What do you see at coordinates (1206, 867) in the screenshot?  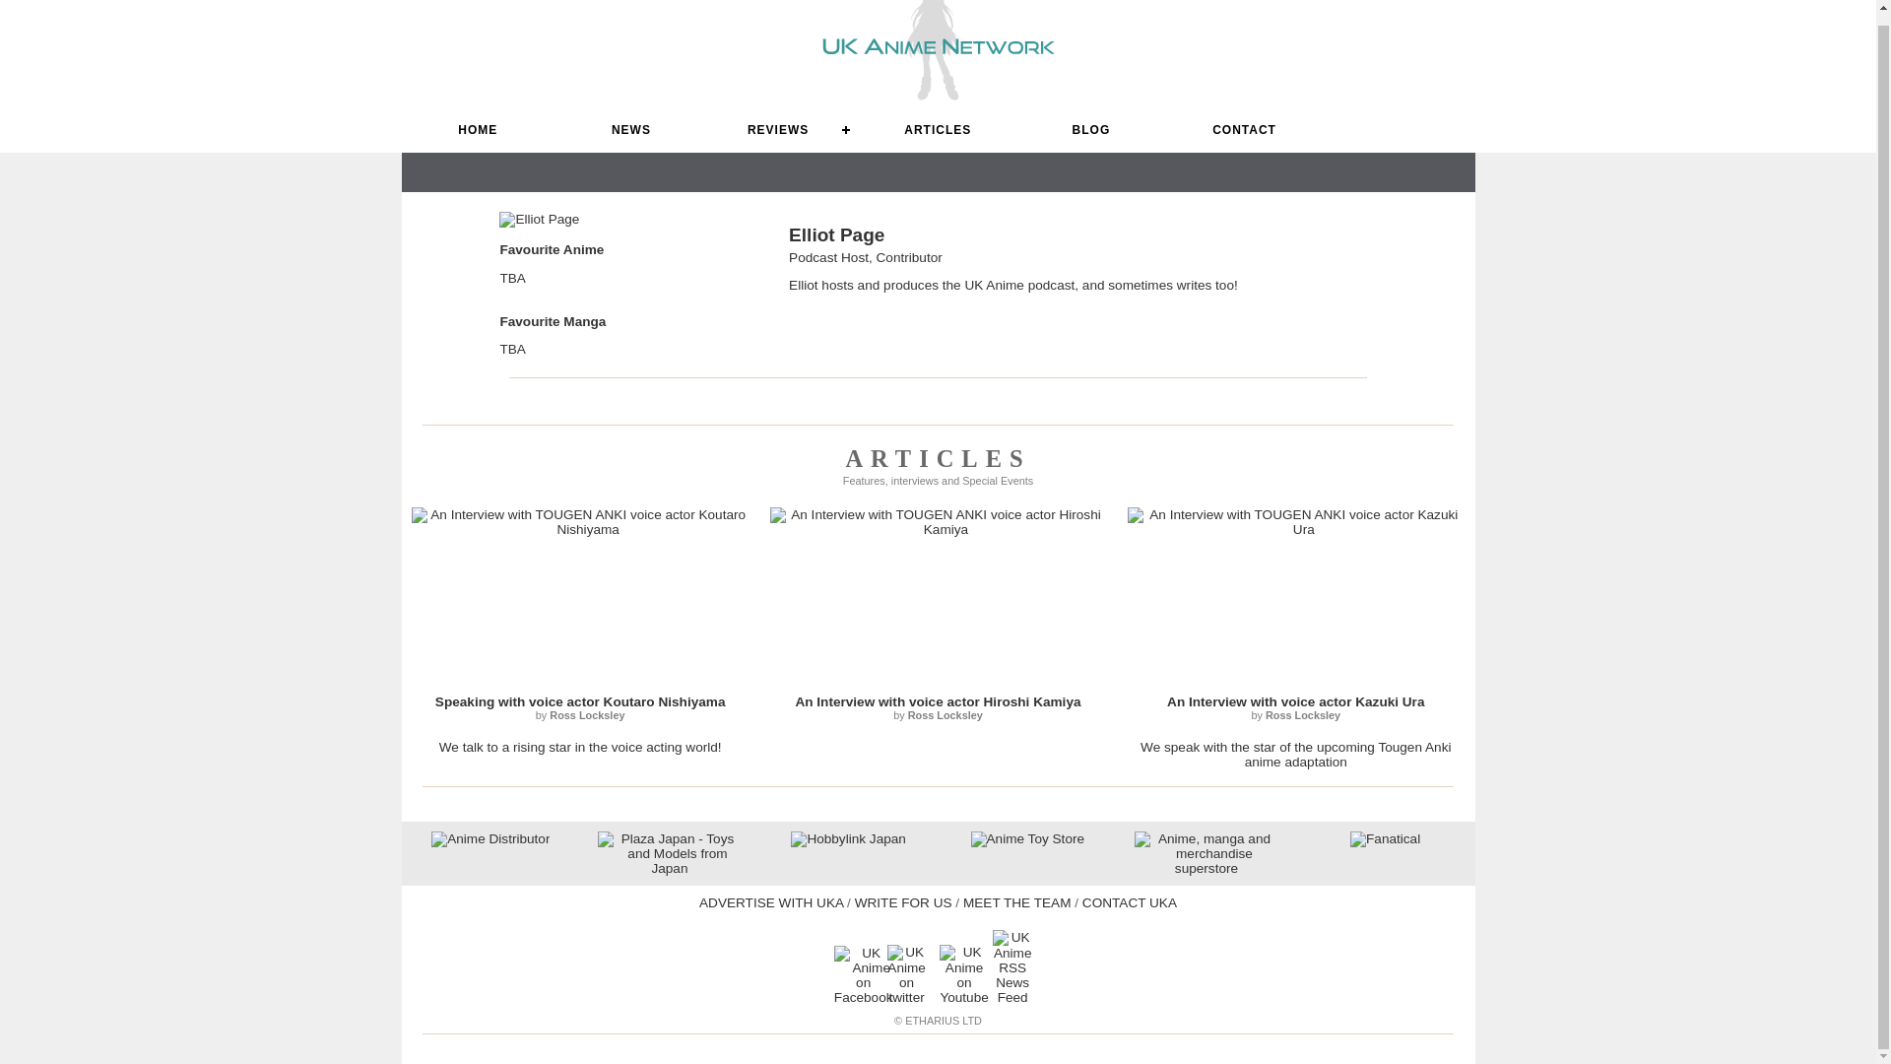 I see `Anime, manga and merchandise superstore` at bounding box center [1206, 867].